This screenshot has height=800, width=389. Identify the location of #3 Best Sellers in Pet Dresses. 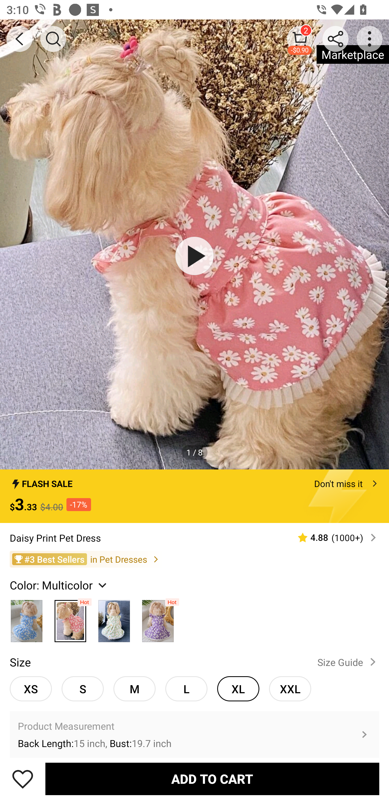
(194, 559).